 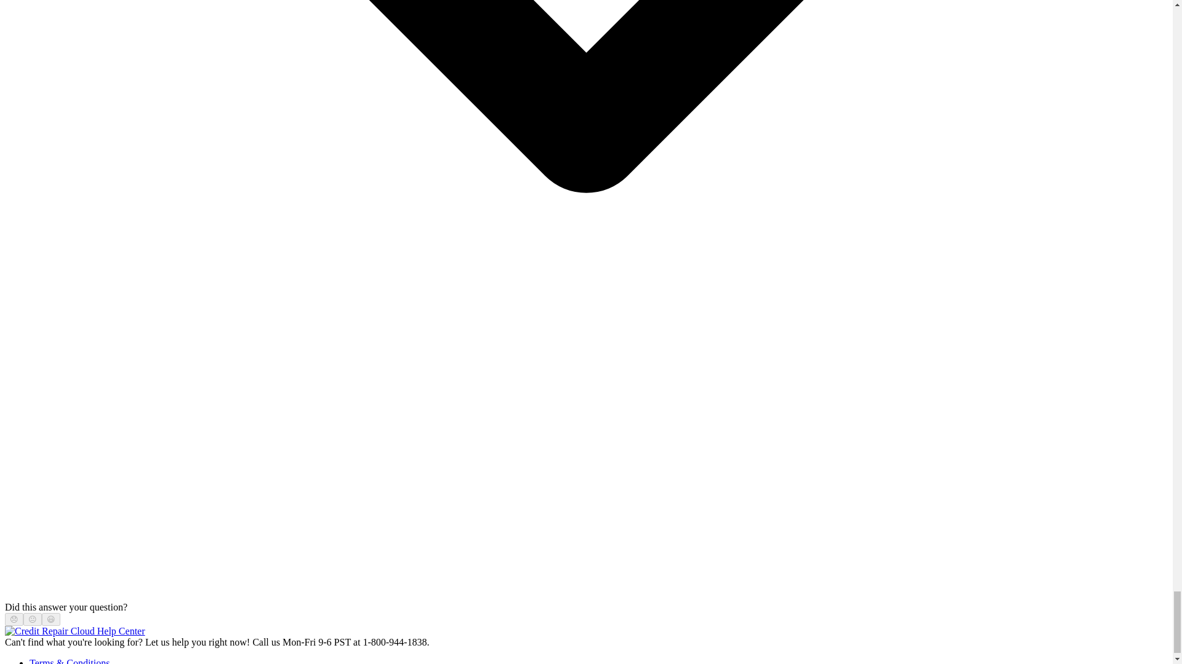 What do you see at coordinates (14, 620) in the screenshot?
I see `Disappointed` at bounding box center [14, 620].